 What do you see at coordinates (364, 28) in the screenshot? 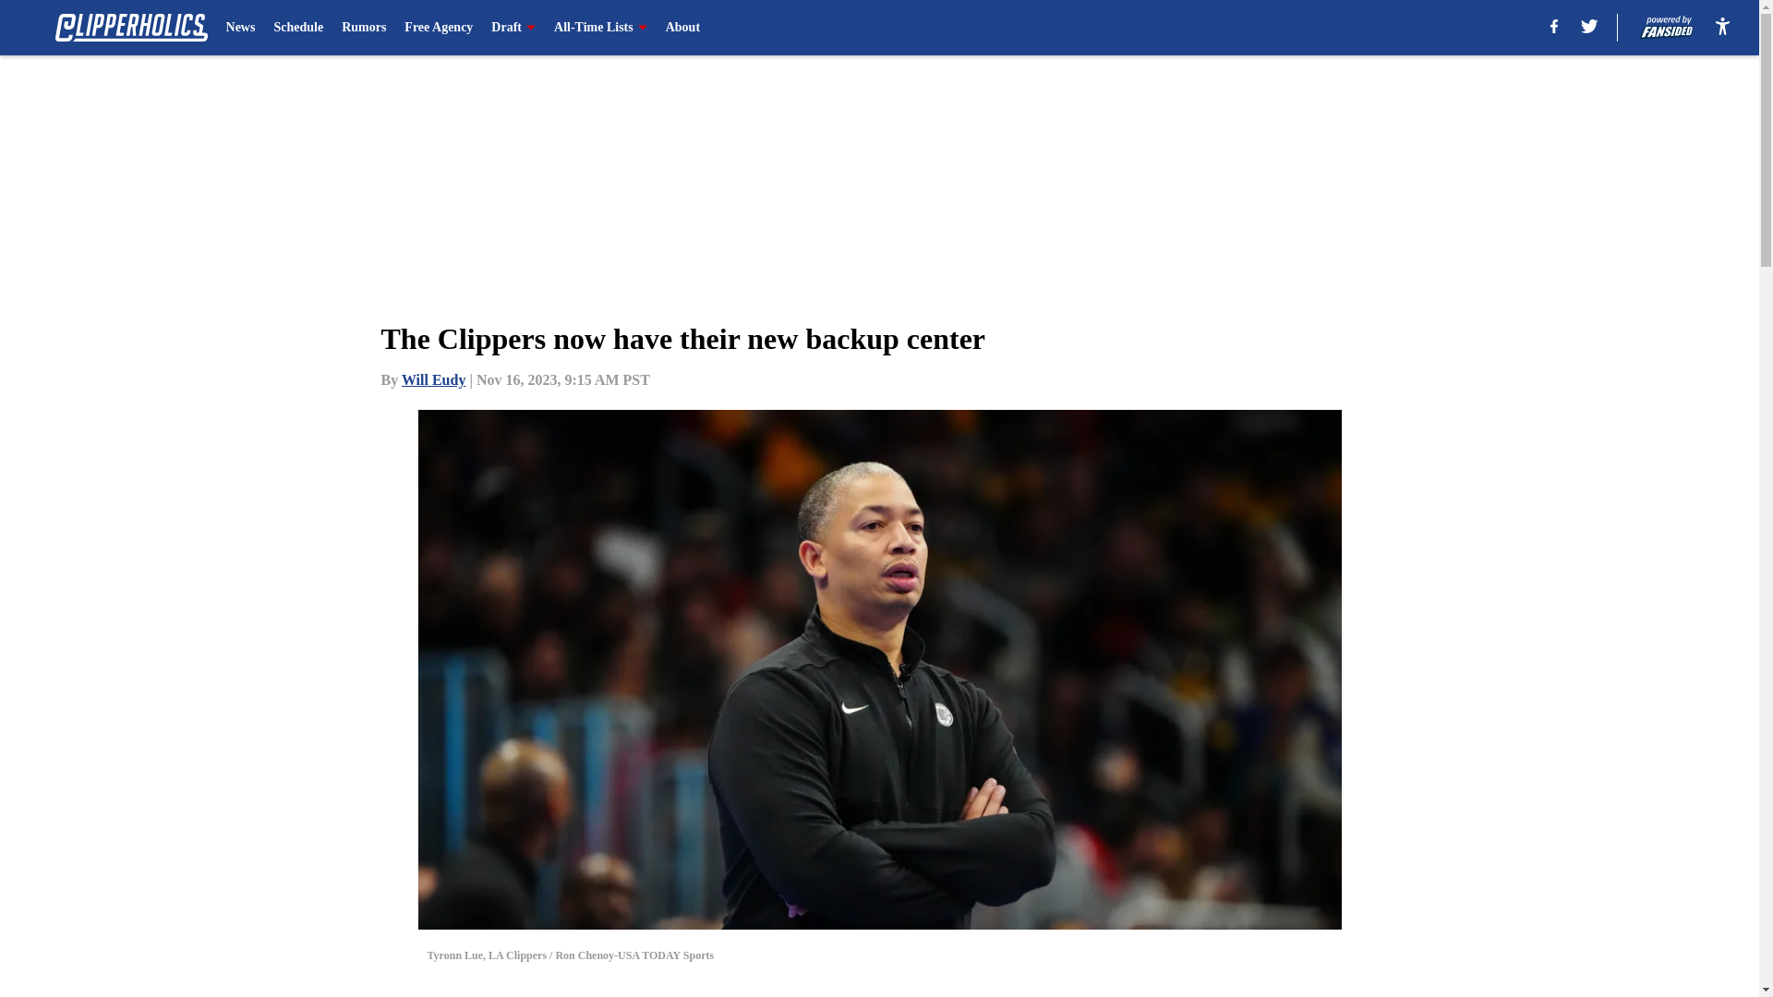
I see `Rumors` at bounding box center [364, 28].